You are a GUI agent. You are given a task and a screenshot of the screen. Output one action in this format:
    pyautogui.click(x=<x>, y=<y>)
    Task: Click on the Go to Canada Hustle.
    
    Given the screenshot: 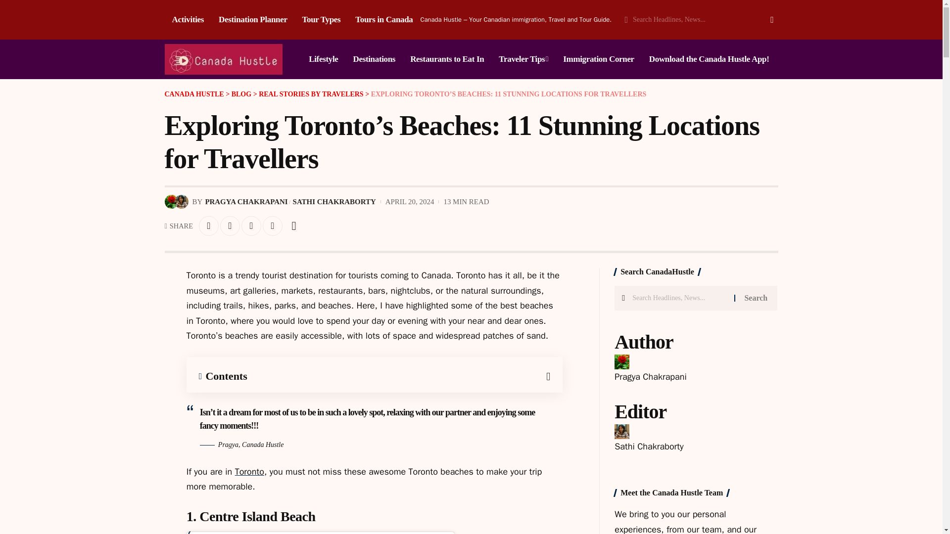 What is the action you would take?
    pyautogui.click(x=194, y=94)
    